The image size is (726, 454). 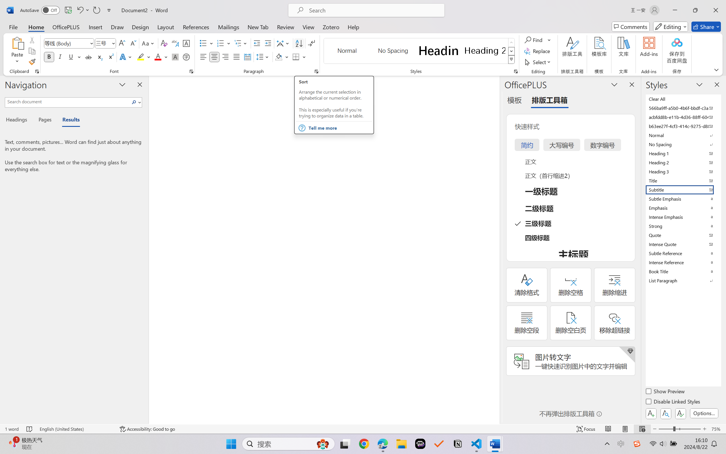 What do you see at coordinates (83, 10) in the screenshot?
I see `Undo Style` at bounding box center [83, 10].